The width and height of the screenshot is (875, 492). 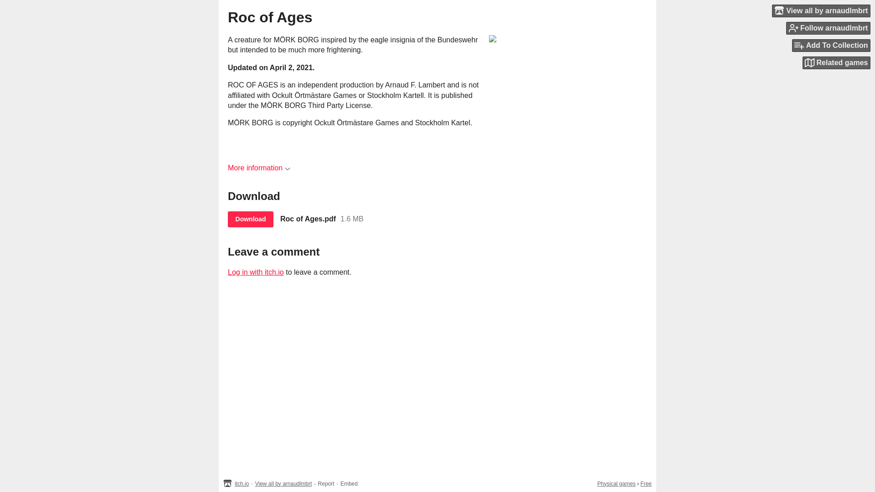 I want to click on Embed, so click(x=349, y=483).